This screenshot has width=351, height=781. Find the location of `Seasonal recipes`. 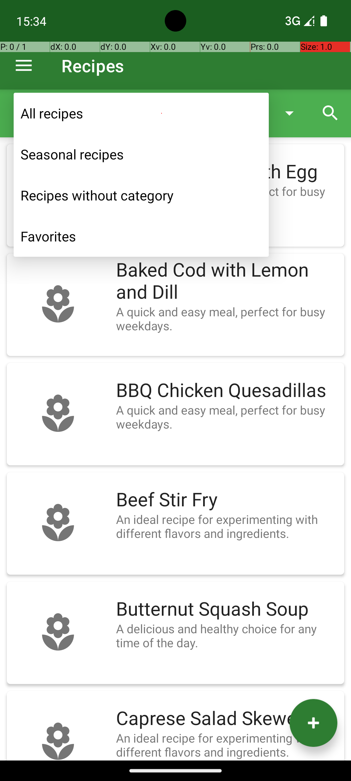

Seasonal recipes is located at coordinates (141, 154).